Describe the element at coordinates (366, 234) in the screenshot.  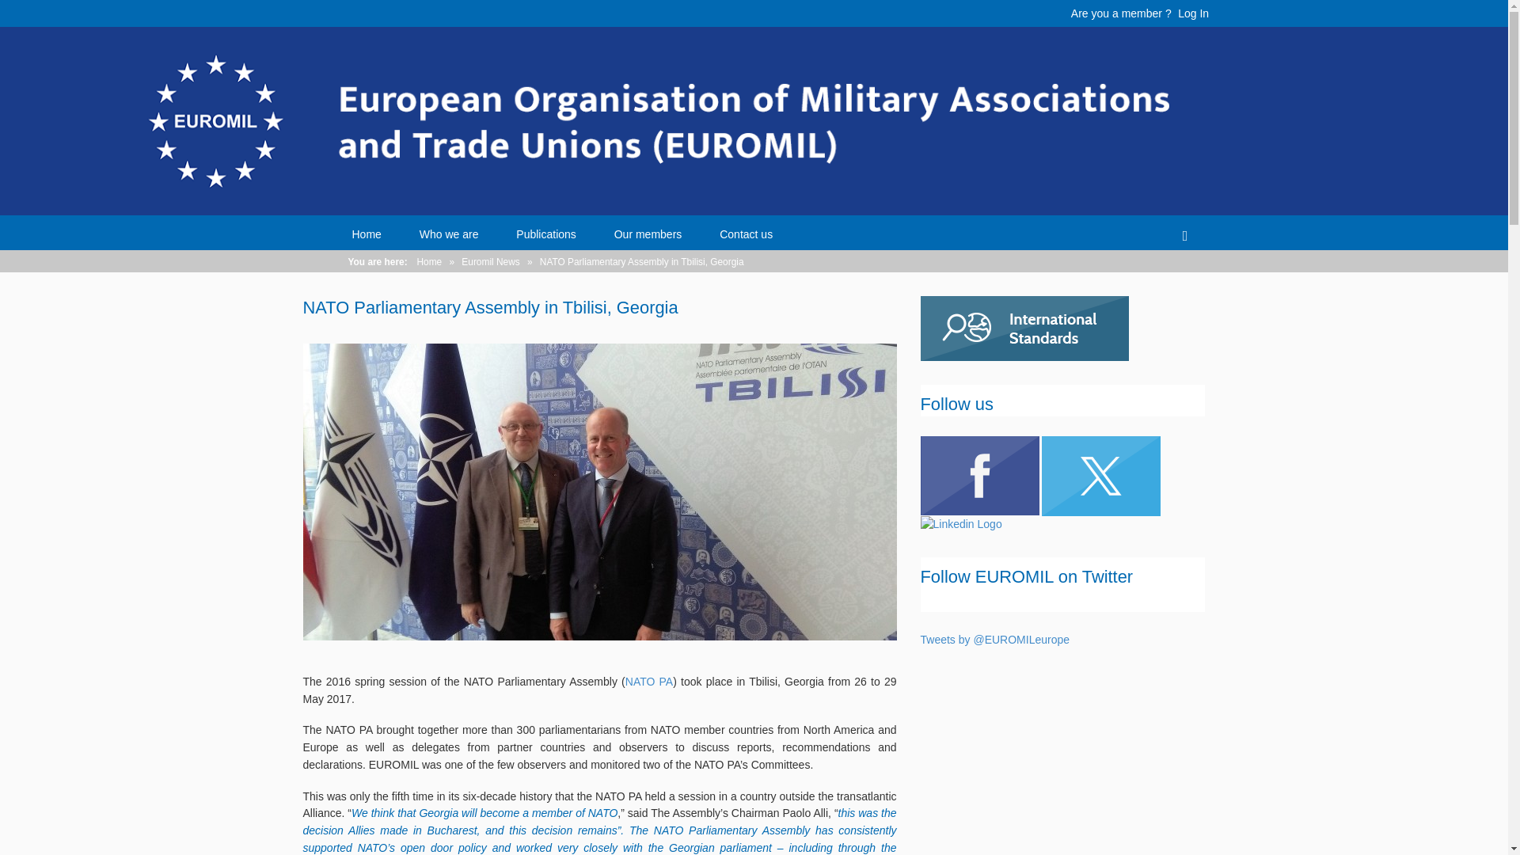
I see `Home` at that location.